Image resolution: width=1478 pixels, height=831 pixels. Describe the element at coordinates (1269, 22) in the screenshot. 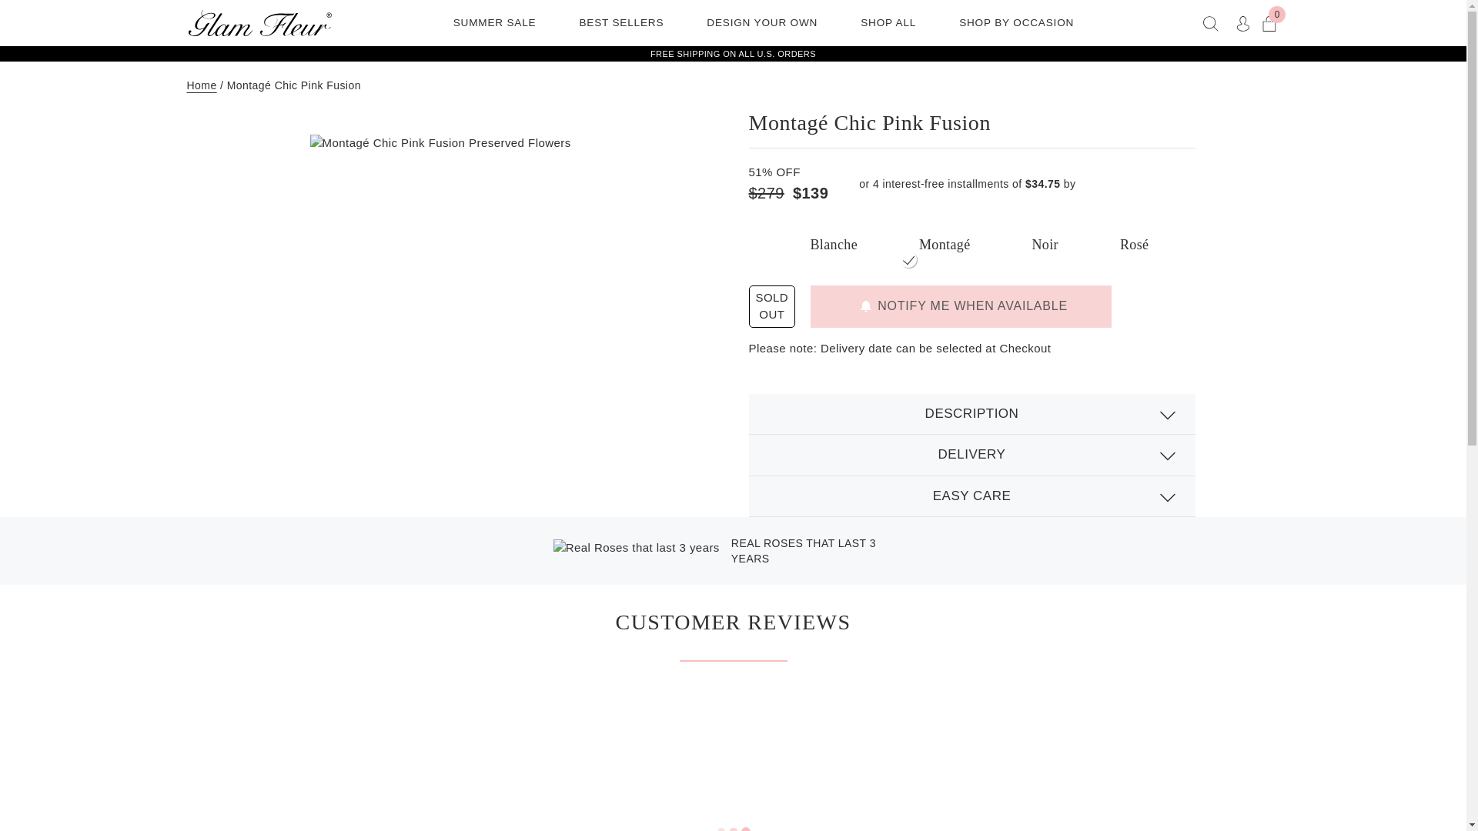

I see `Account` at that location.